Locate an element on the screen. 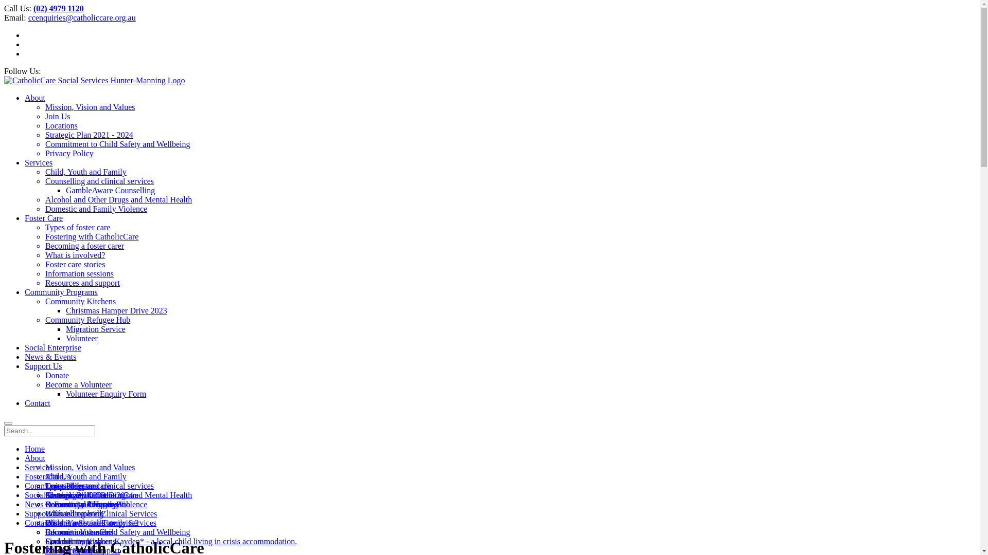 Image resolution: width=988 pixels, height=555 pixels. Community Refugee Hub is located at coordinates (87, 505).